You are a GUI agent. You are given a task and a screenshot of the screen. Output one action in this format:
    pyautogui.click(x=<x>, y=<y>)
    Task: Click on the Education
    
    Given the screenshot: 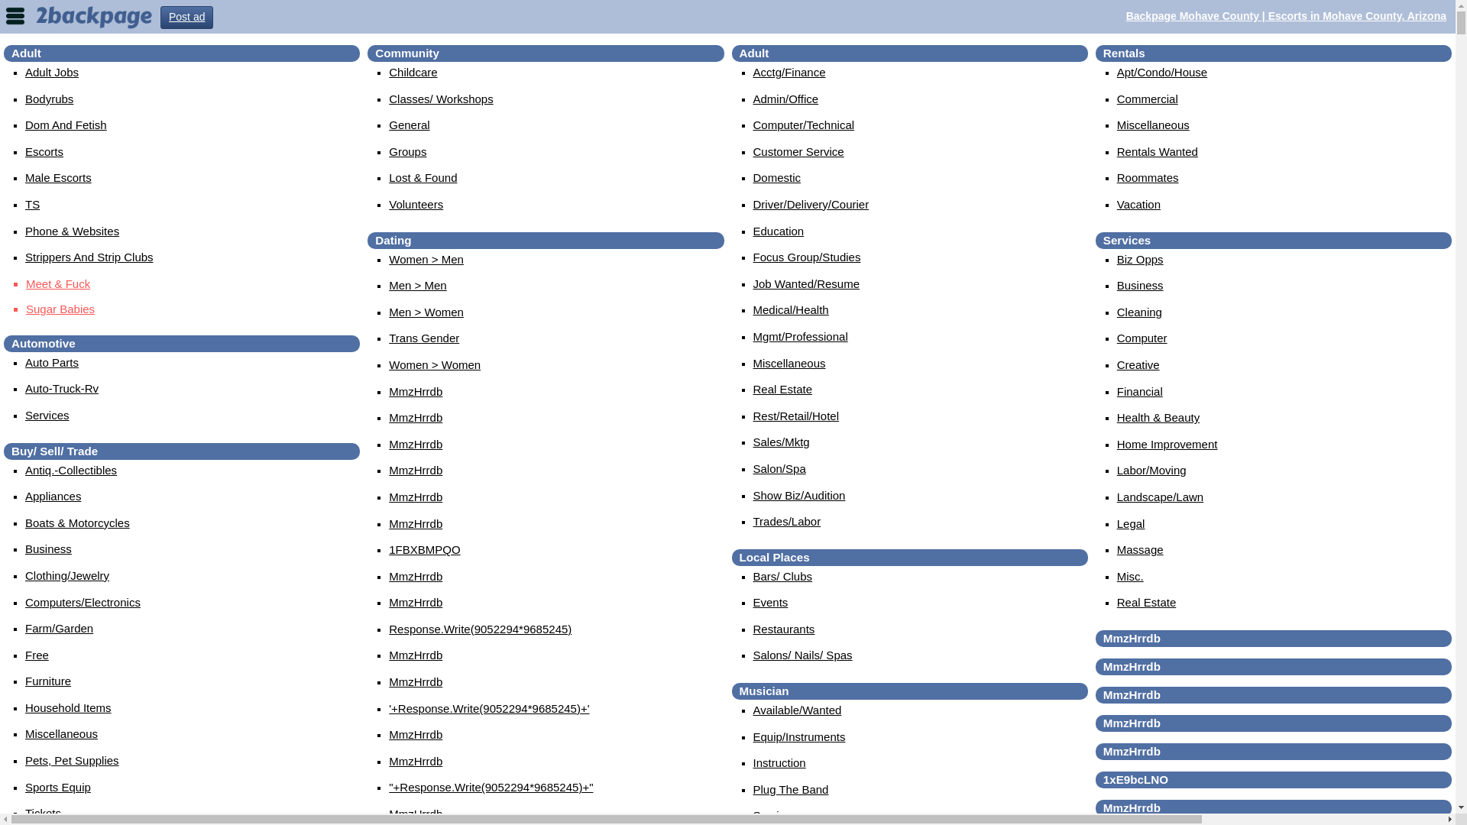 What is the action you would take?
    pyautogui.click(x=779, y=231)
    